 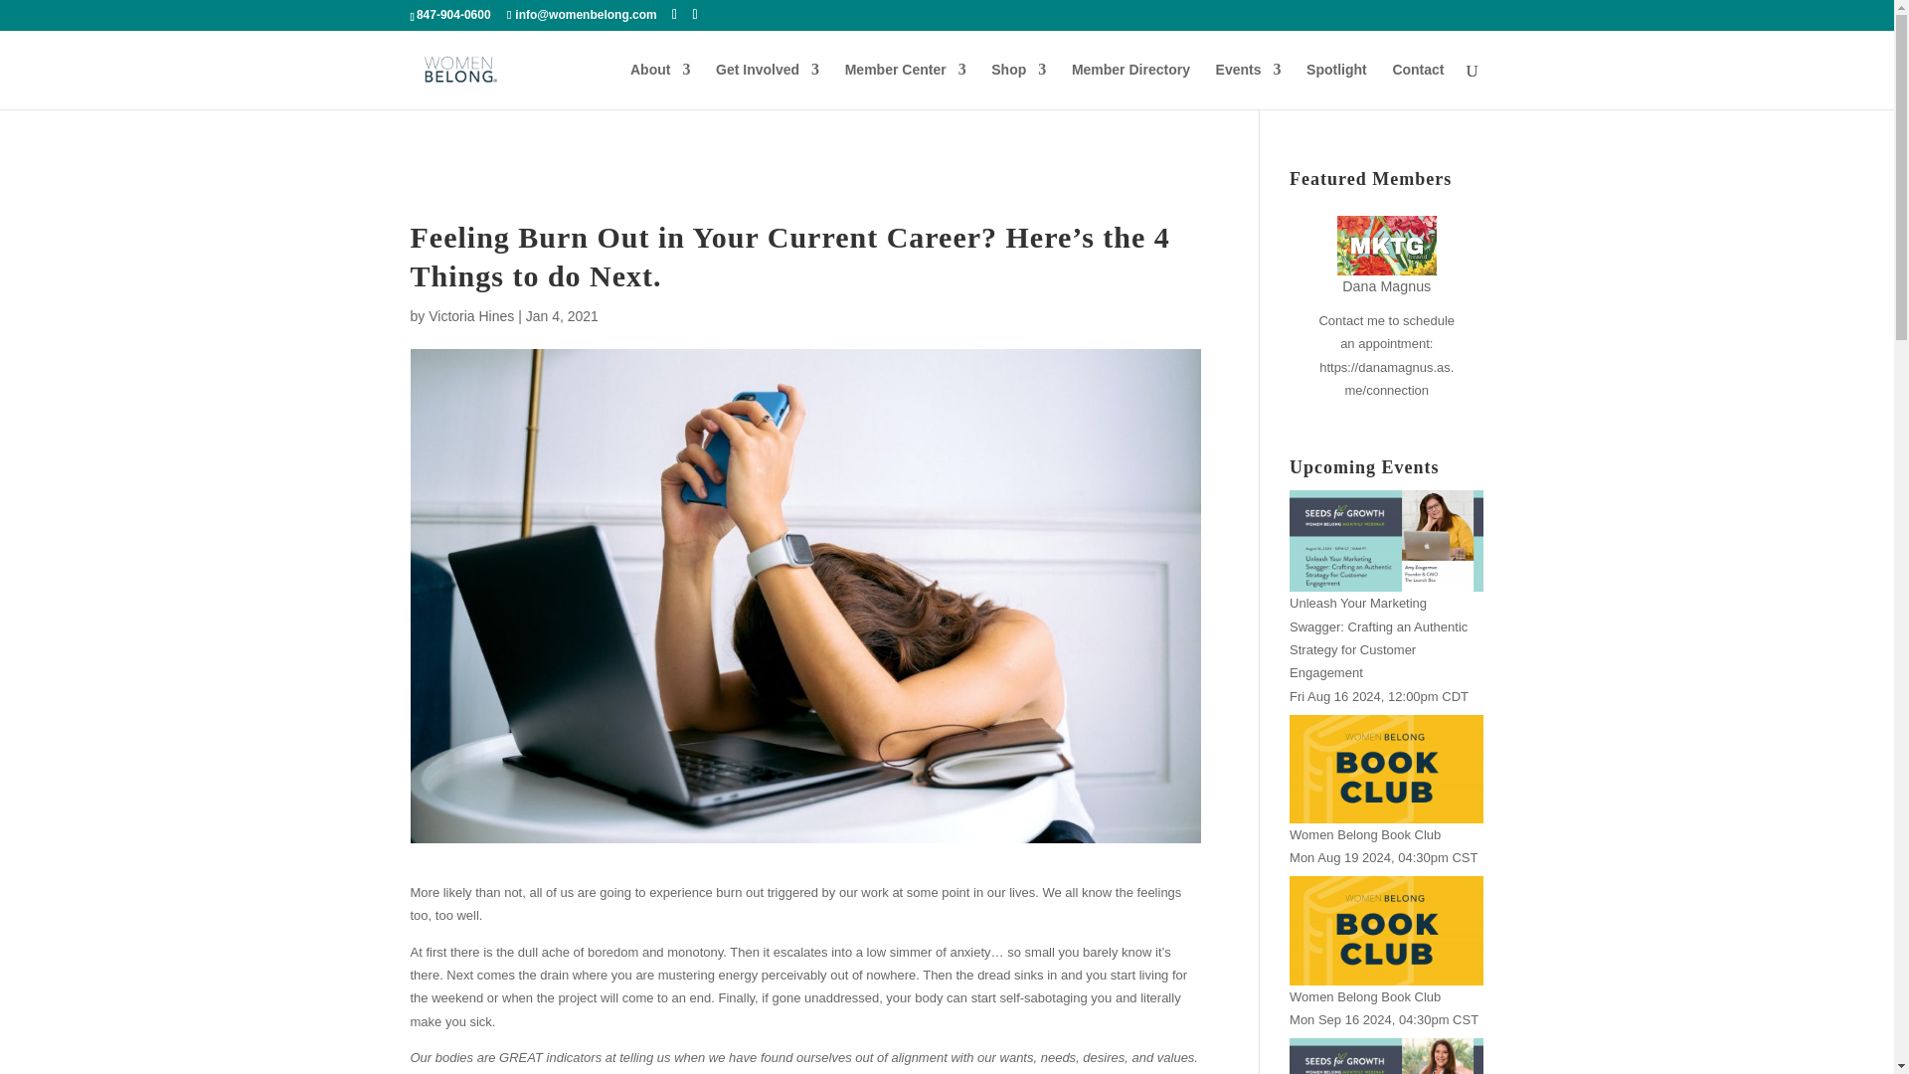 What do you see at coordinates (470, 316) in the screenshot?
I see `Posts by Victoria Hines` at bounding box center [470, 316].